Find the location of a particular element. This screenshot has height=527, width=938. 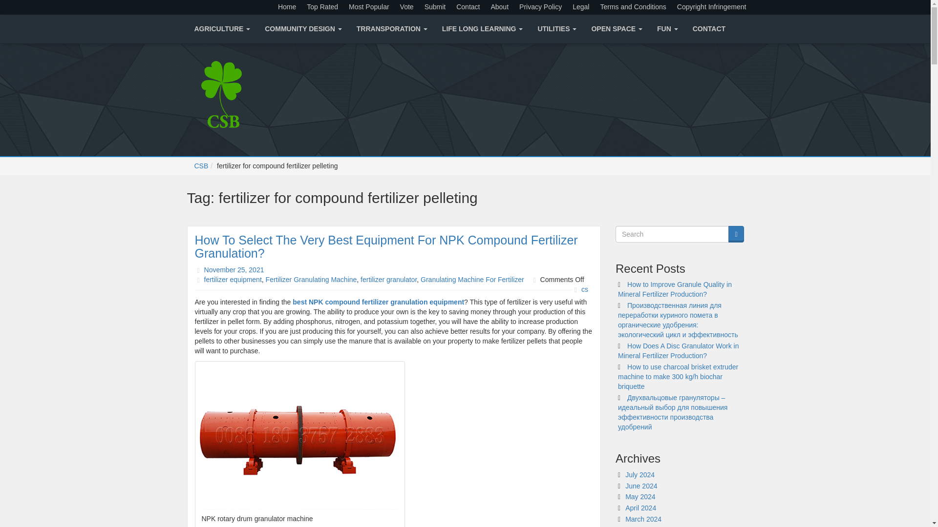

LIFE LONG LEARNING is located at coordinates (483, 29).